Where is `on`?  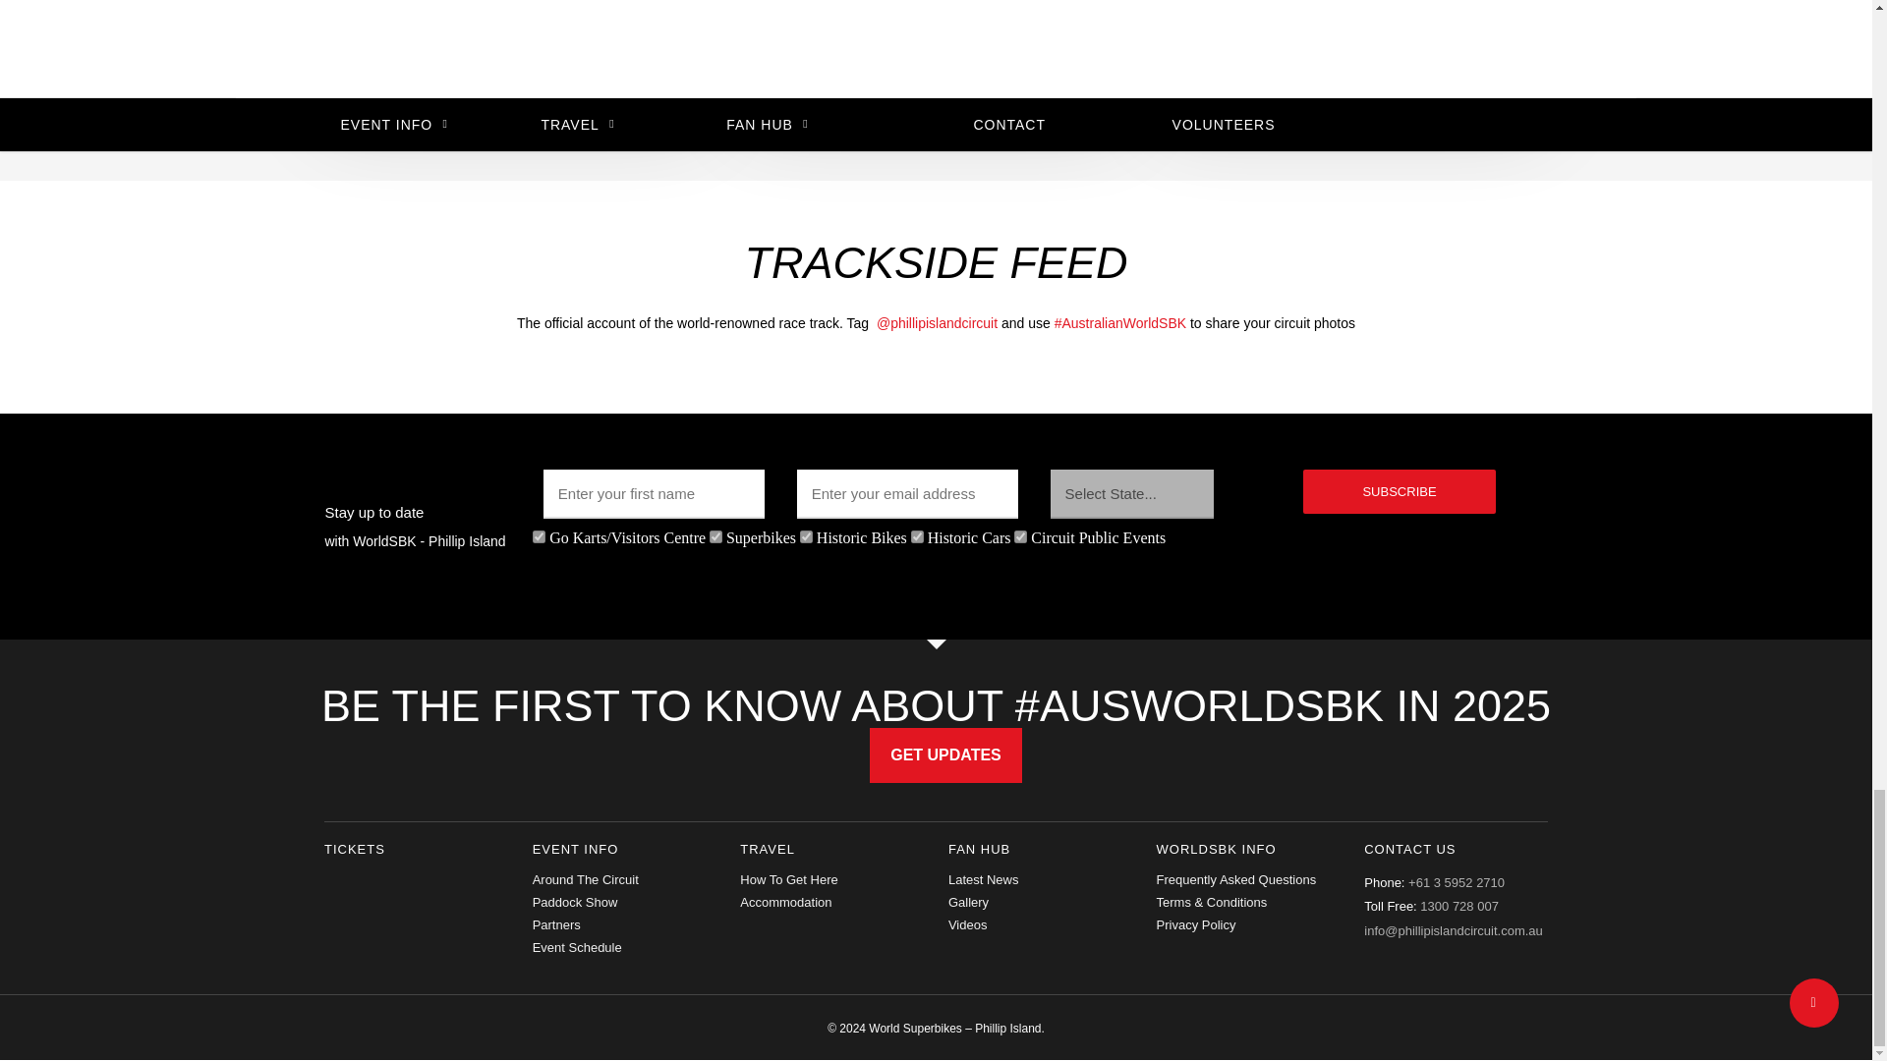
on is located at coordinates (715, 536).